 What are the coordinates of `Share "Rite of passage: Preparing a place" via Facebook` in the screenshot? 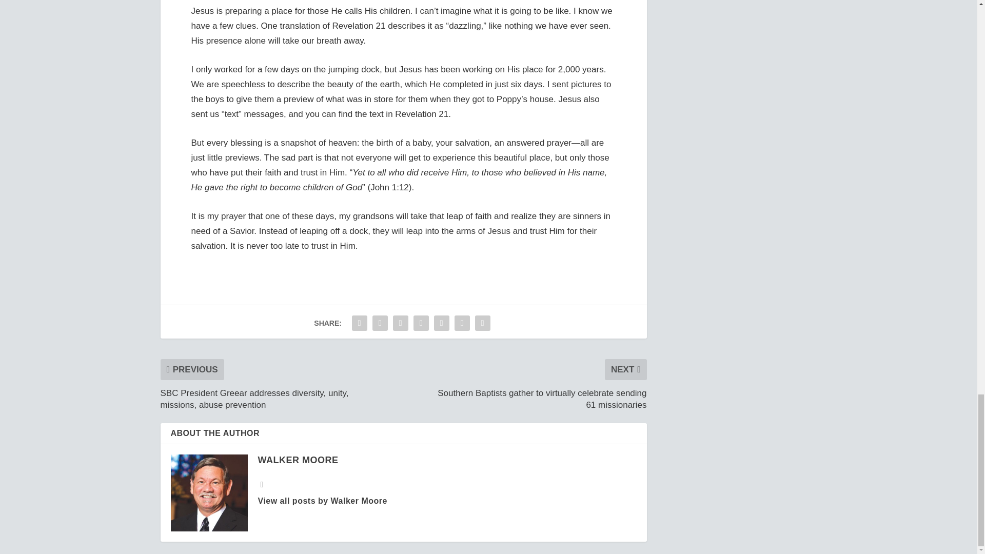 It's located at (360, 323).